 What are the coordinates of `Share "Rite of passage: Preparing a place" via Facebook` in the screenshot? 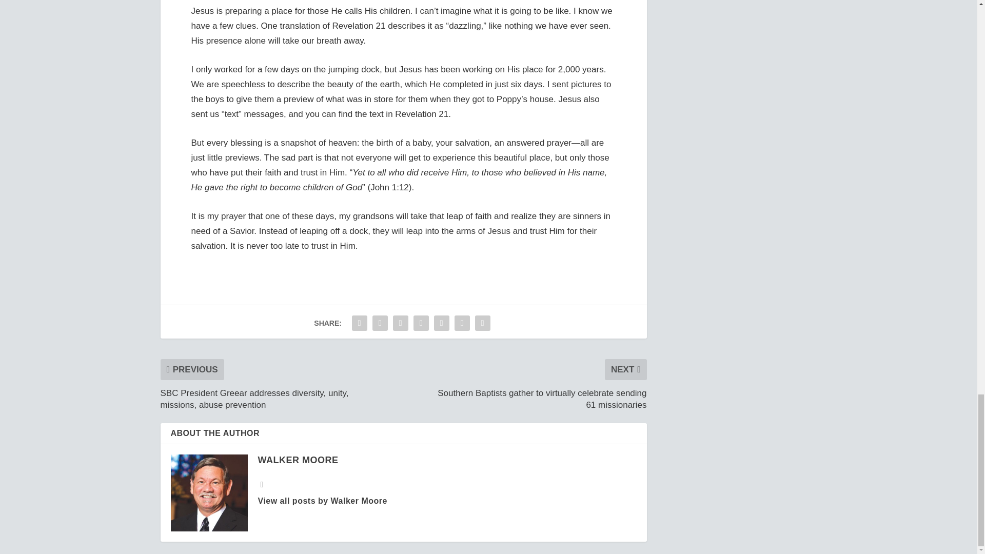 It's located at (360, 323).